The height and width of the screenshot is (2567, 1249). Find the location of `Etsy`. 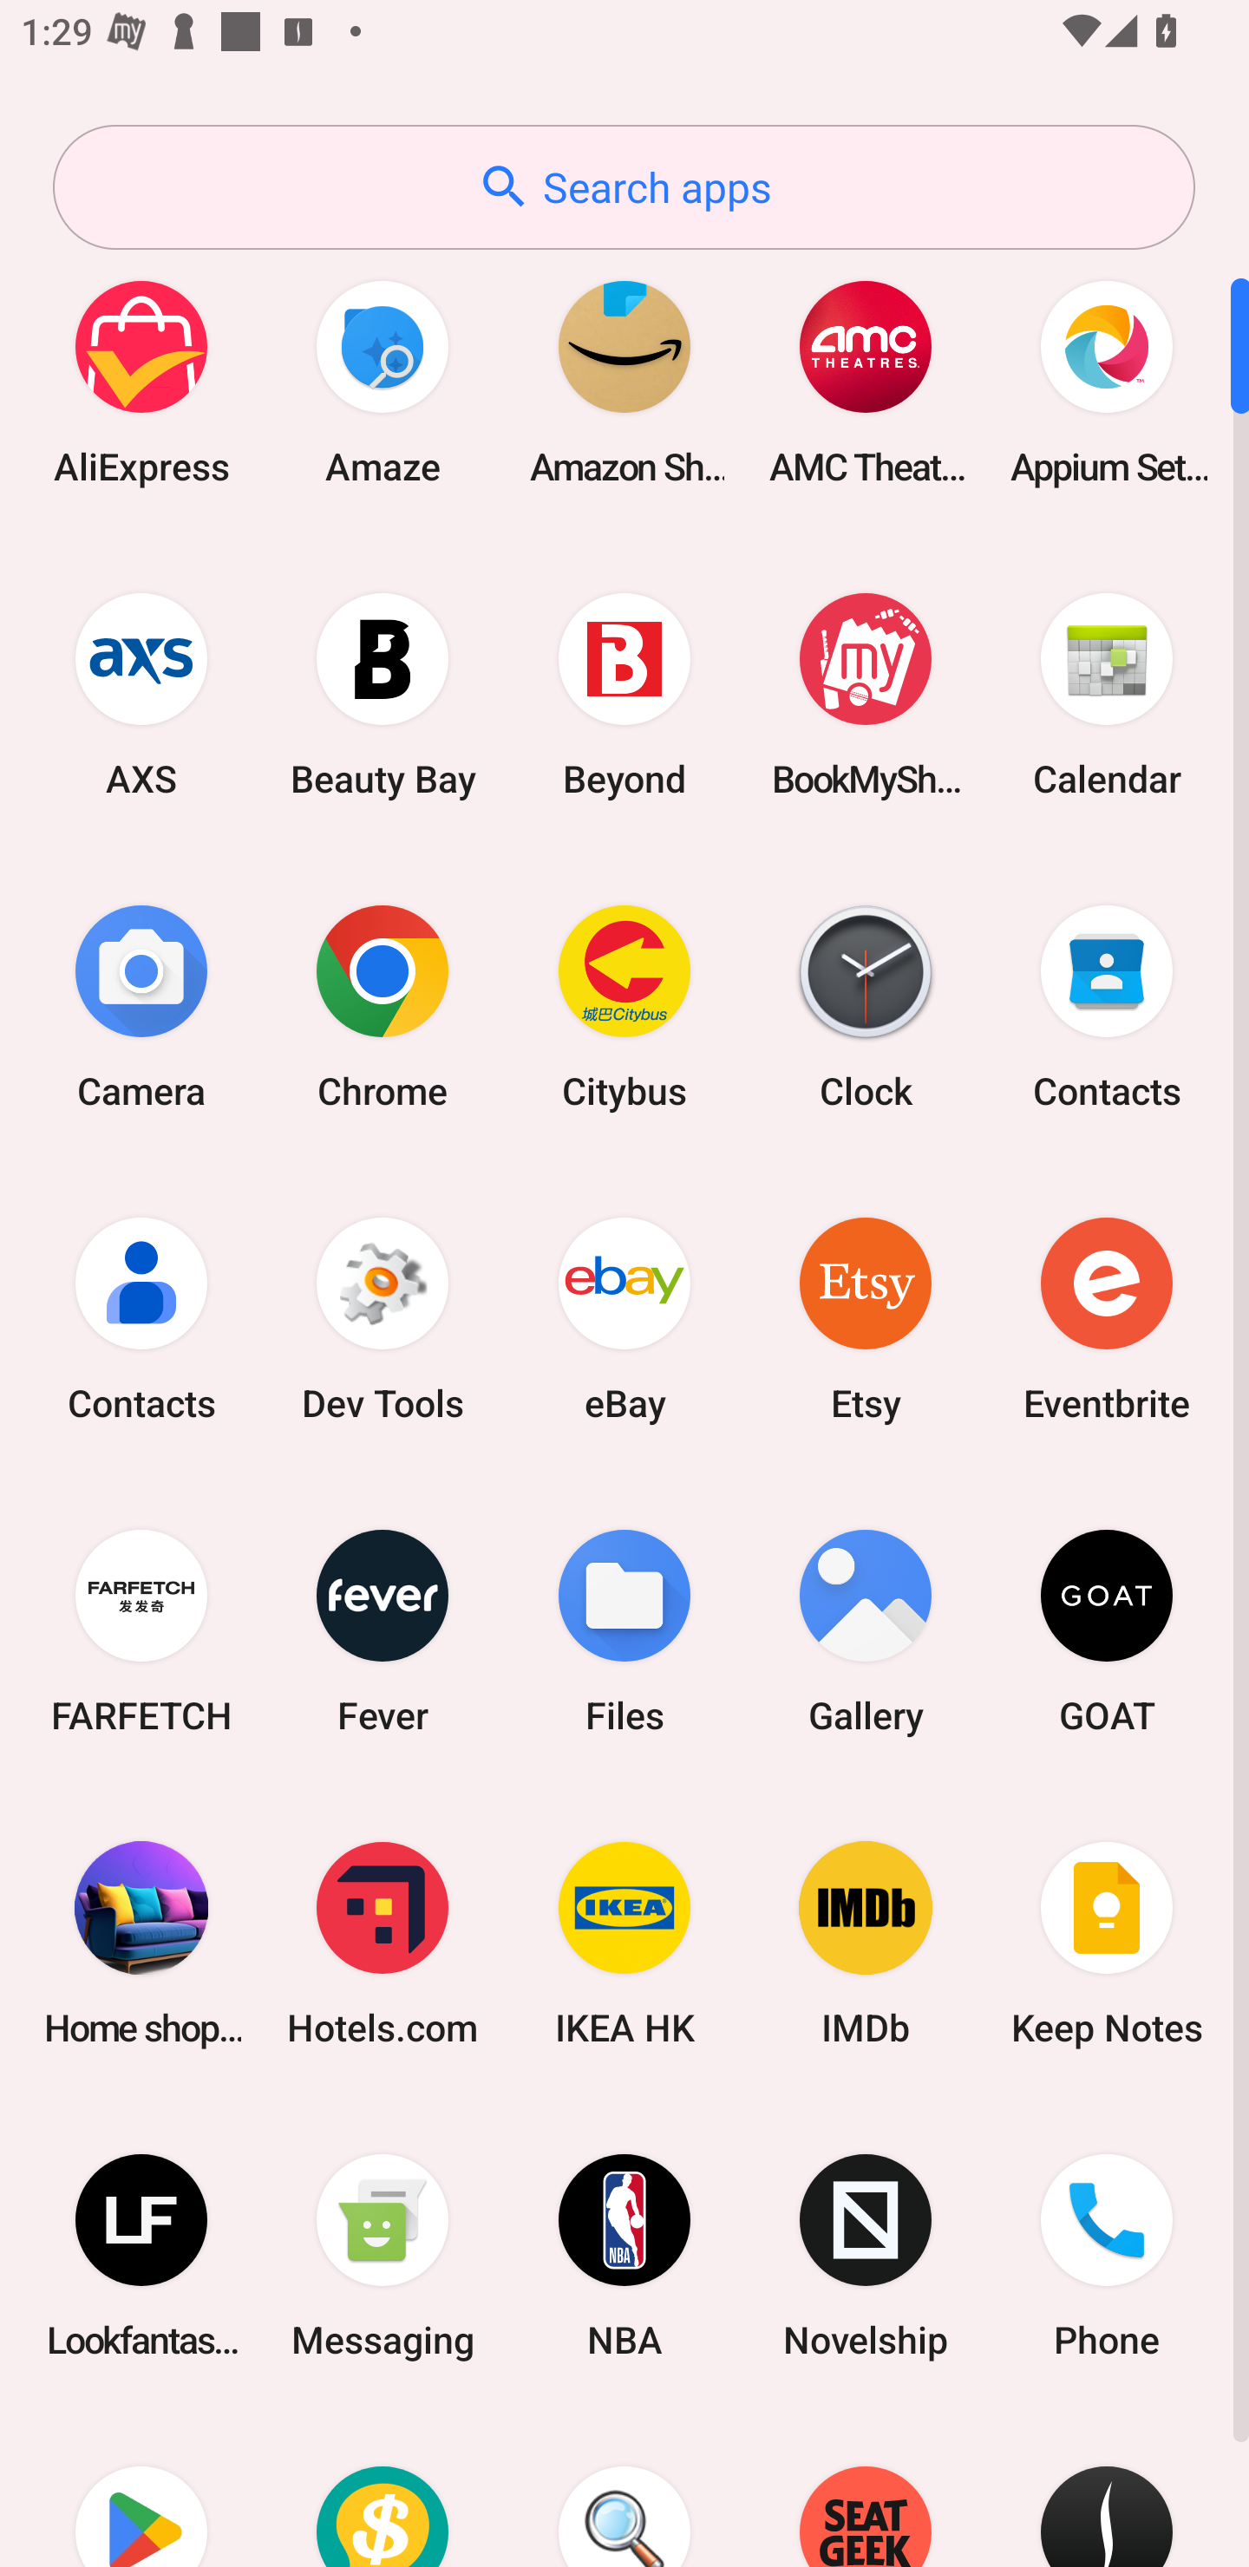

Etsy is located at coordinates (866, 1318).